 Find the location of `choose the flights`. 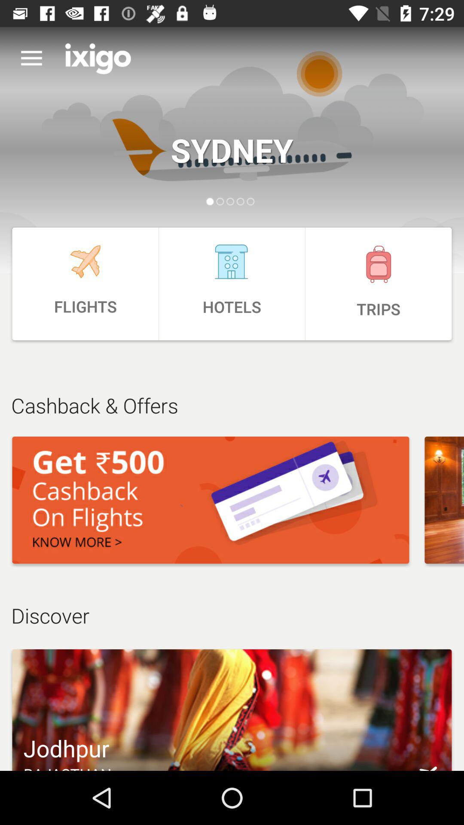

choose the flights is located at coordinates (85, 284).